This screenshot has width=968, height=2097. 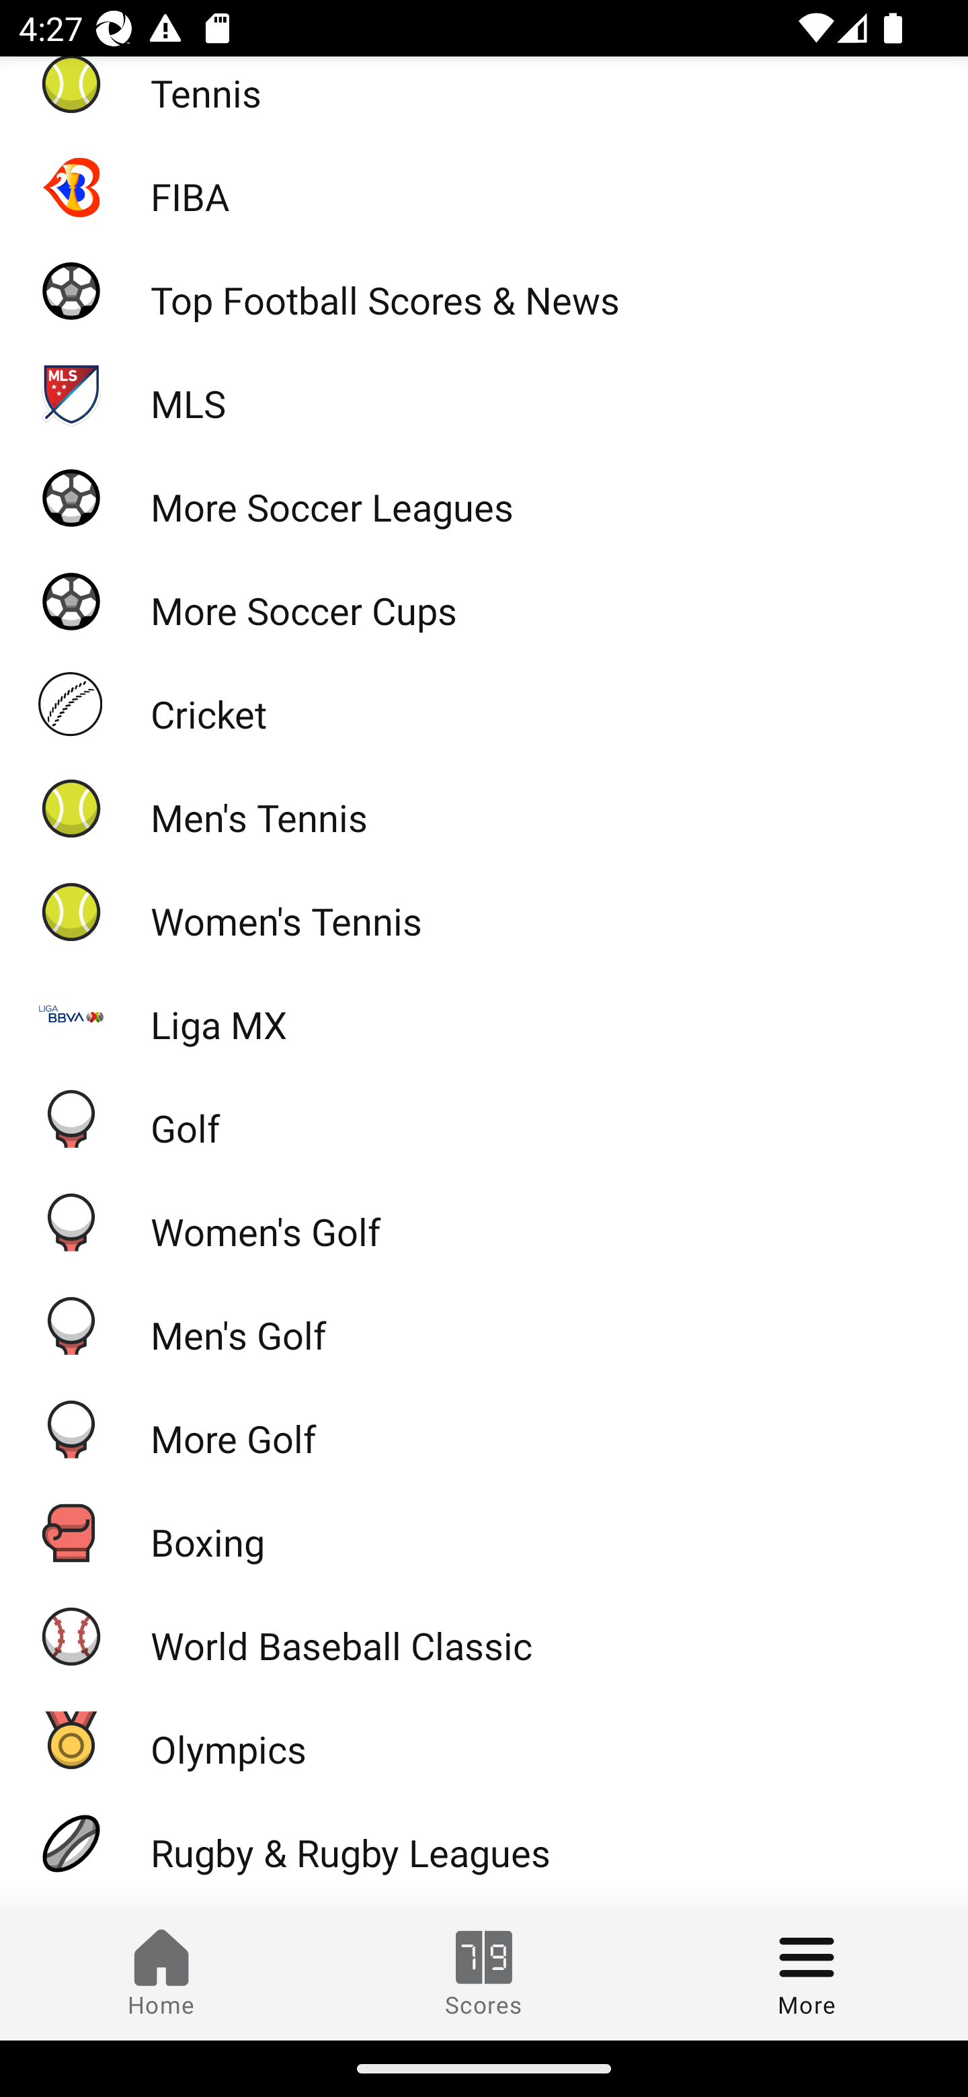 What do you see at coordinates (484, 1429) in the screenshot?
I see `More Golf` at bounding box center [484, 1429].